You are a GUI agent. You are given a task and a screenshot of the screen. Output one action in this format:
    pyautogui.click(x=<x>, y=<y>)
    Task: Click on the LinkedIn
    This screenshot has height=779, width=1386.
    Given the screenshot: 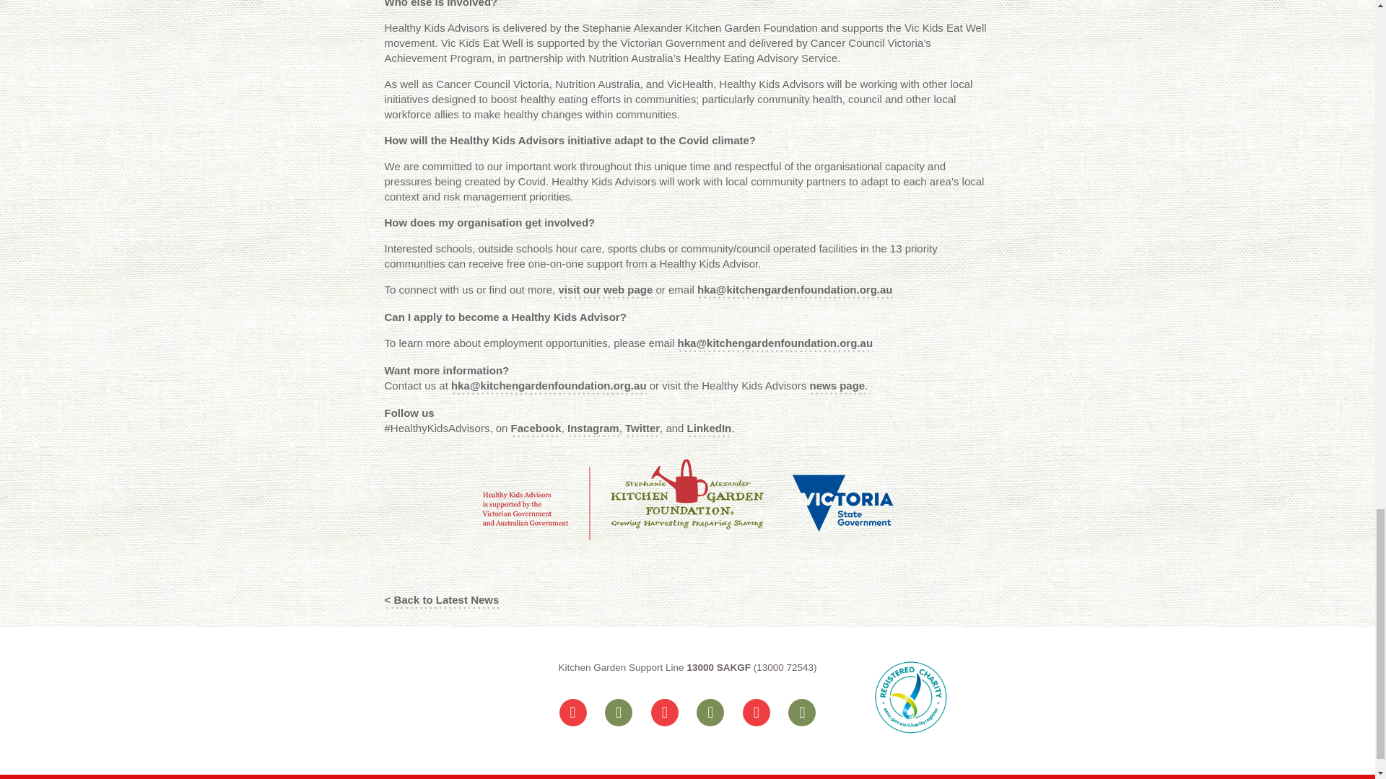 What is the action you would take?
    pyautogui.click(x=709, y=428)
    